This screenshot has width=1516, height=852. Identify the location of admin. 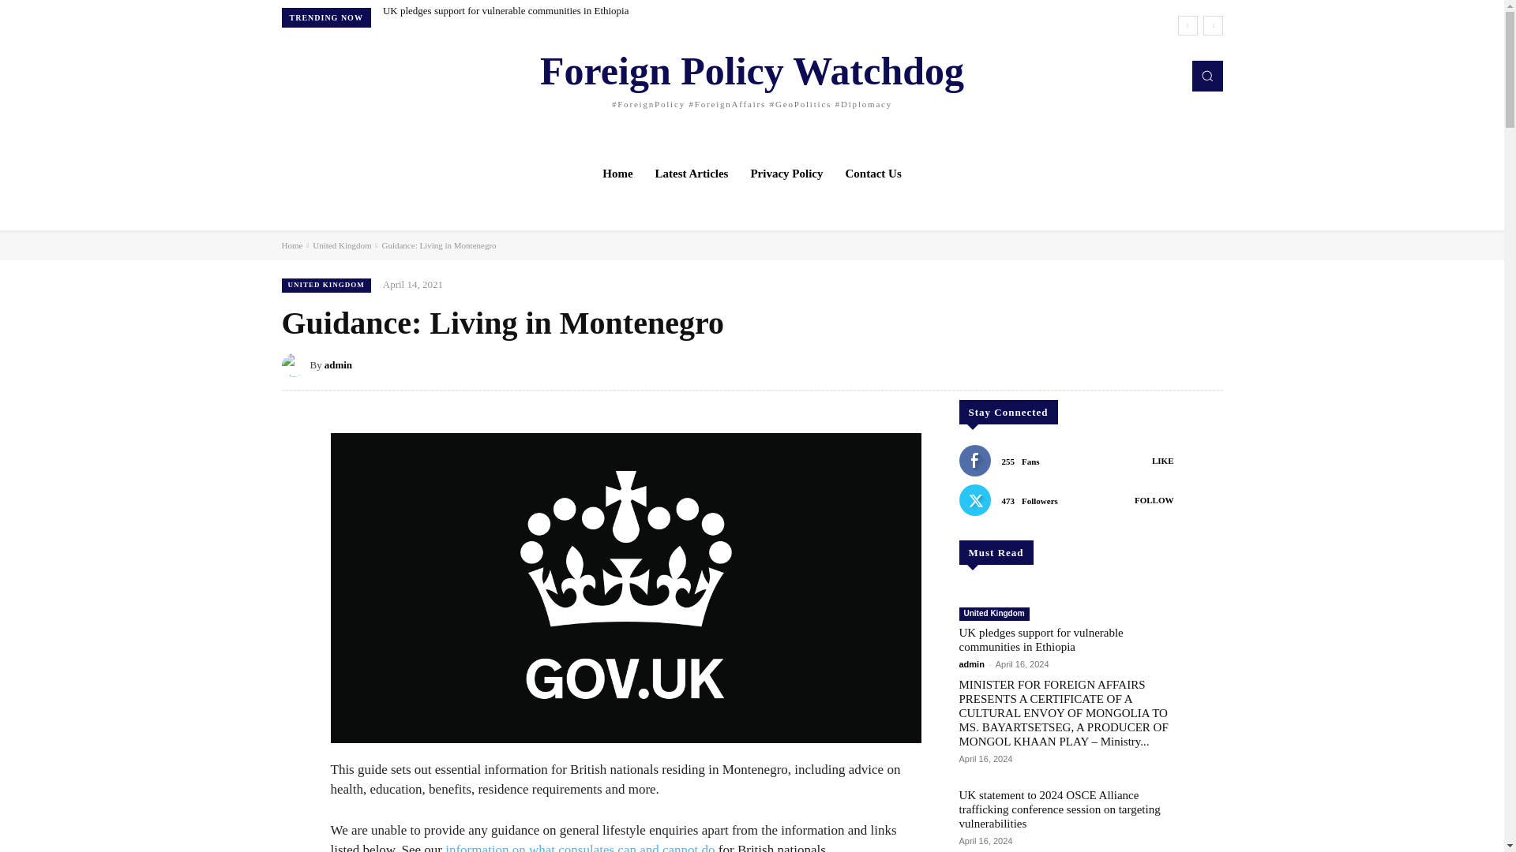
(338, 365).